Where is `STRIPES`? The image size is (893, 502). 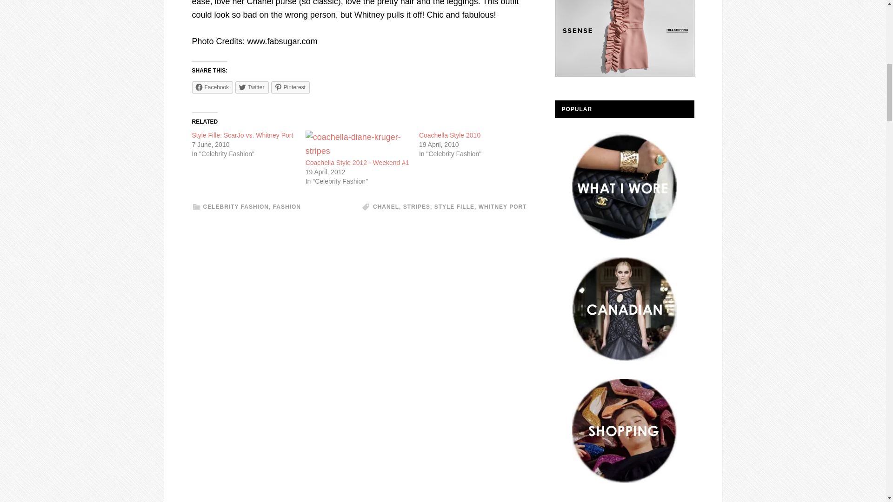
STRIPES is located at coordinates (417, 207).